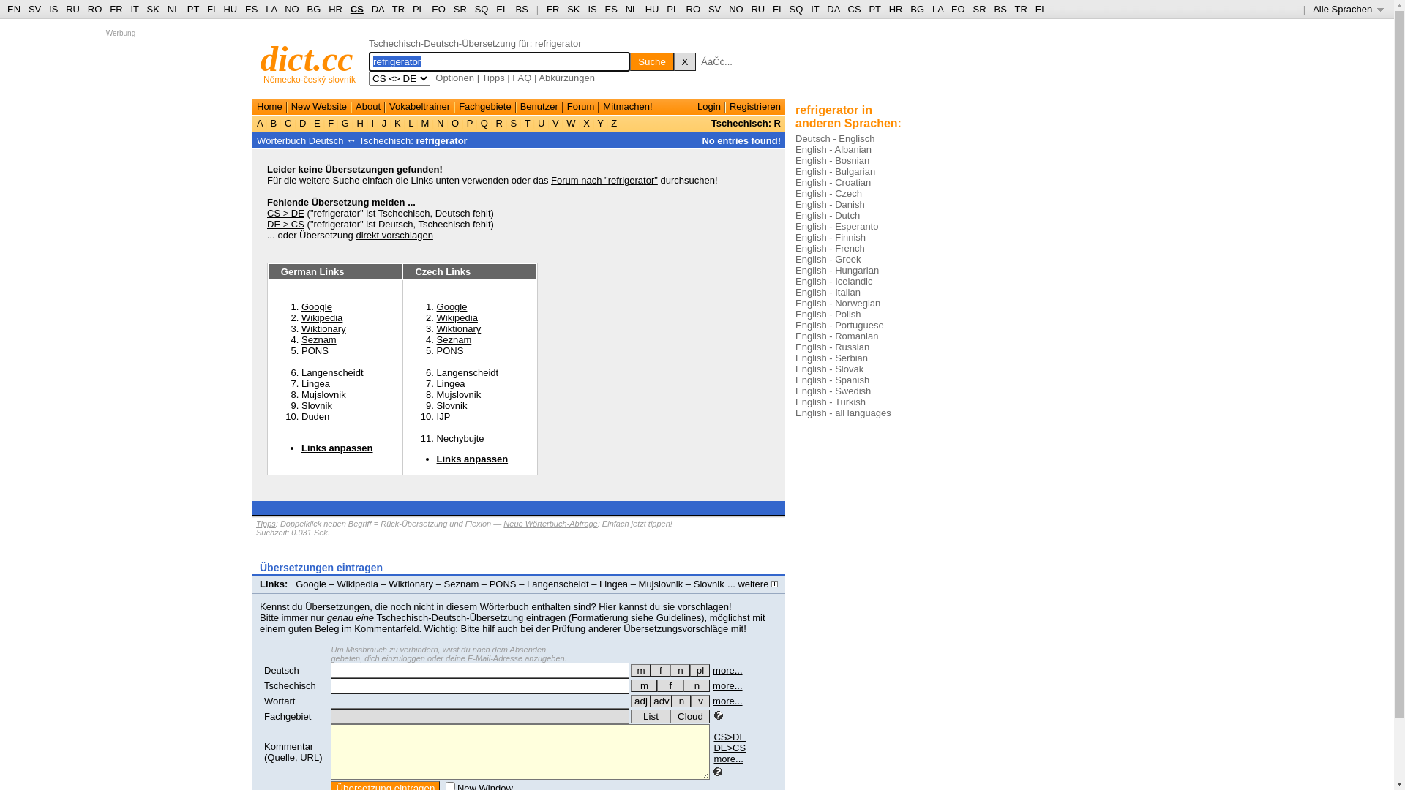  What do you see at coordinates (828, 193) in the screenshot?
I see `English - Czech` at bounding box center [828, 193].